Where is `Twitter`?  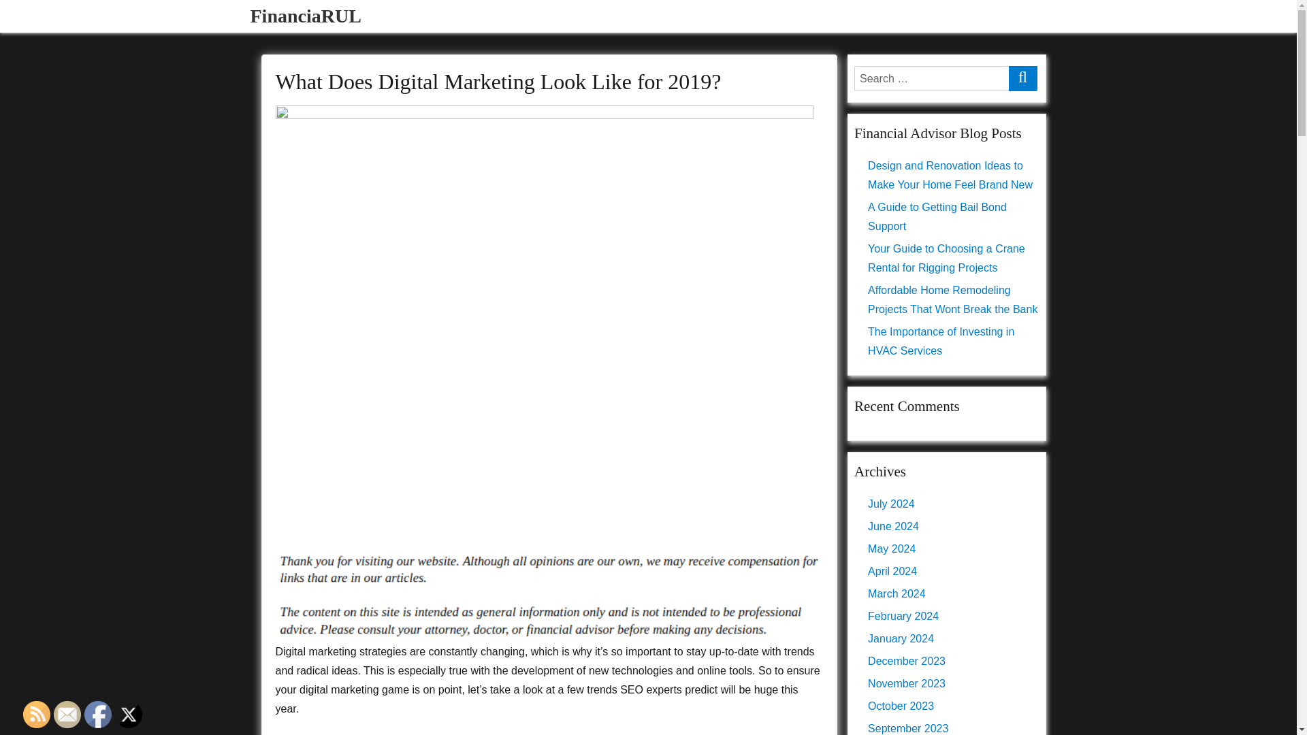
Twitter is located at coordinates (128, 715).